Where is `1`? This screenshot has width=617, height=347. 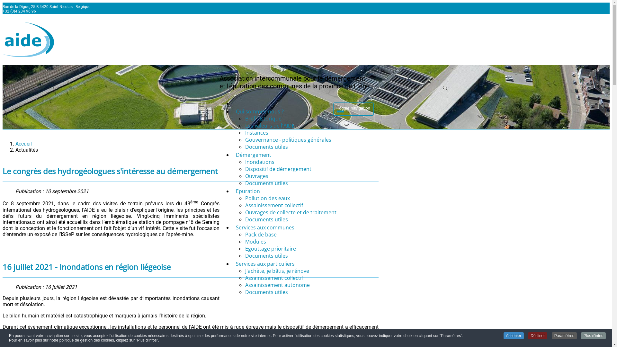
1 is located at coordinates (288, 134).